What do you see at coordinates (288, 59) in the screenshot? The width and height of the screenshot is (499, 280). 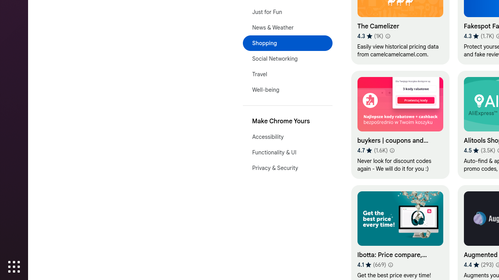 I see `Social Networking` at bounding box center [288, 59].